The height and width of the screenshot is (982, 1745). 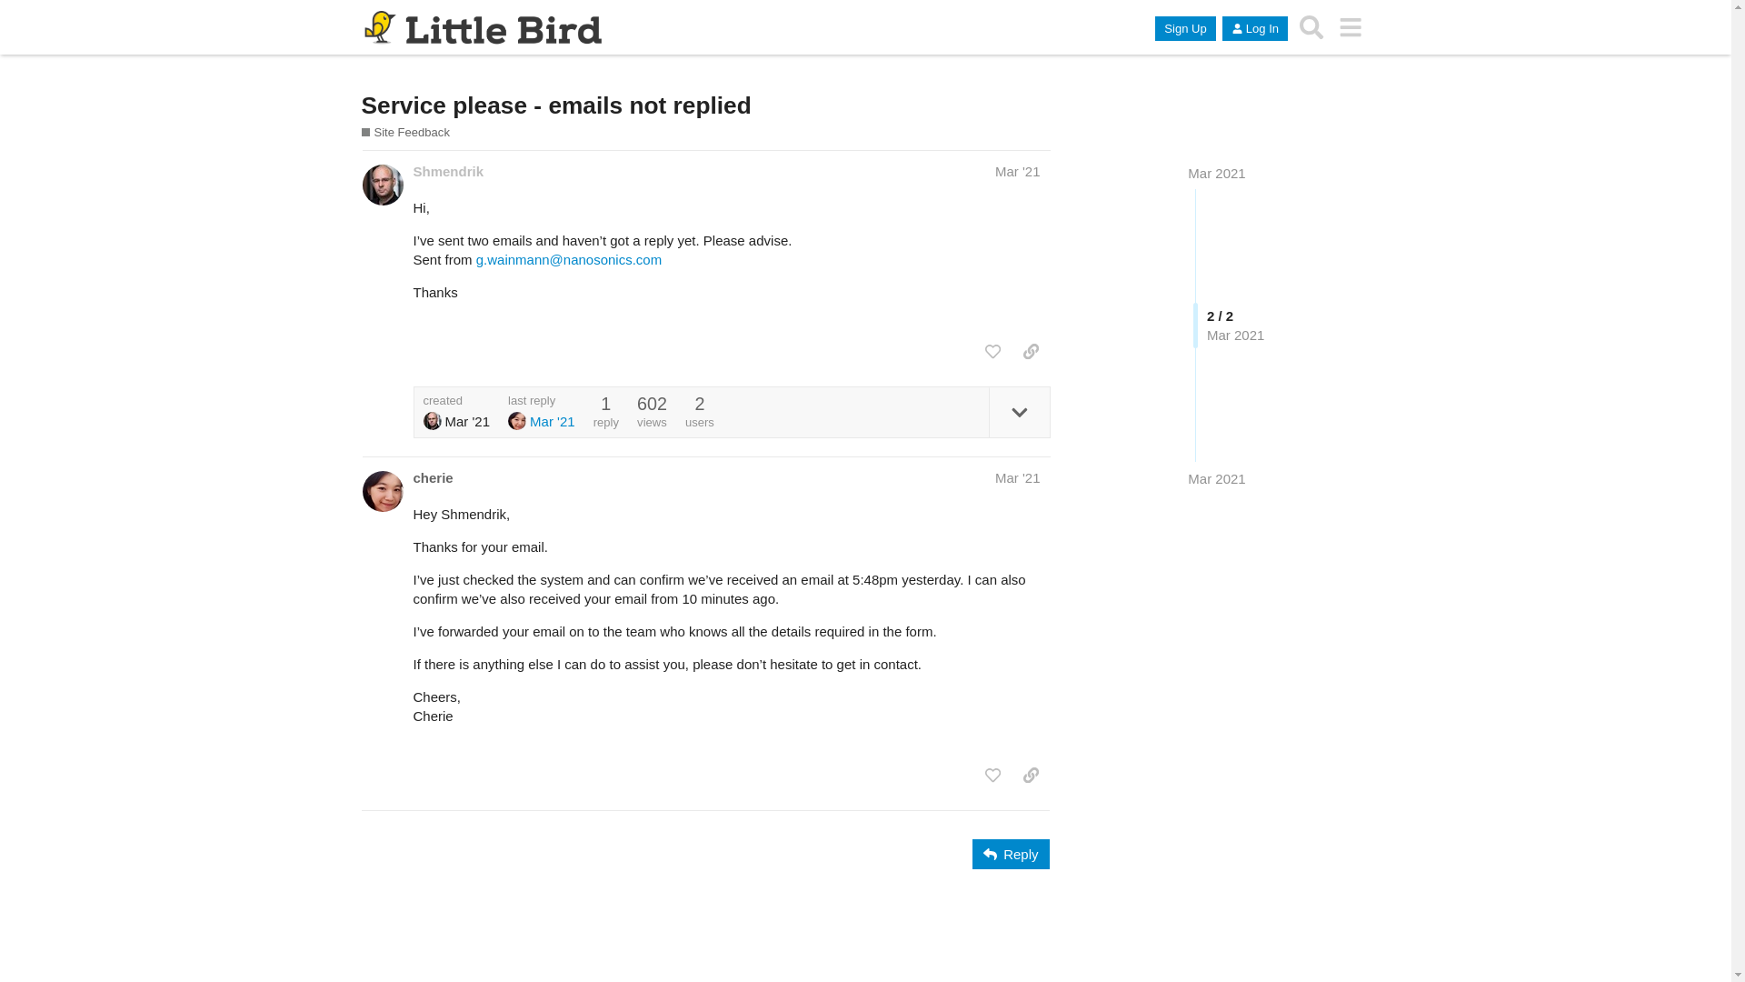 I want to click on Log In, so click(x=1255, y=29).